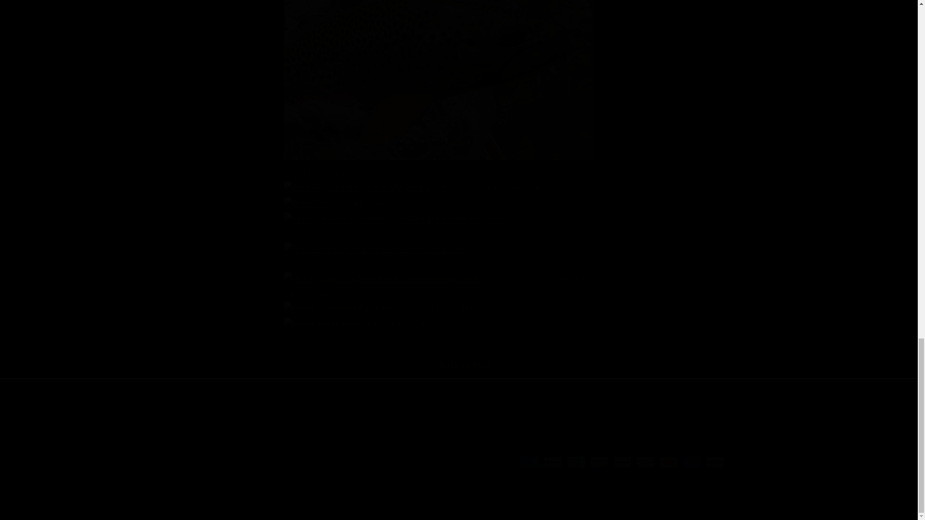 Image resolution: width=925 pixels, height=520 pixels. What do you see at coordinates (247, 499) in the screenshot?
I see `Gazillionaire Girl Gang` at bounding box center [247, 499].